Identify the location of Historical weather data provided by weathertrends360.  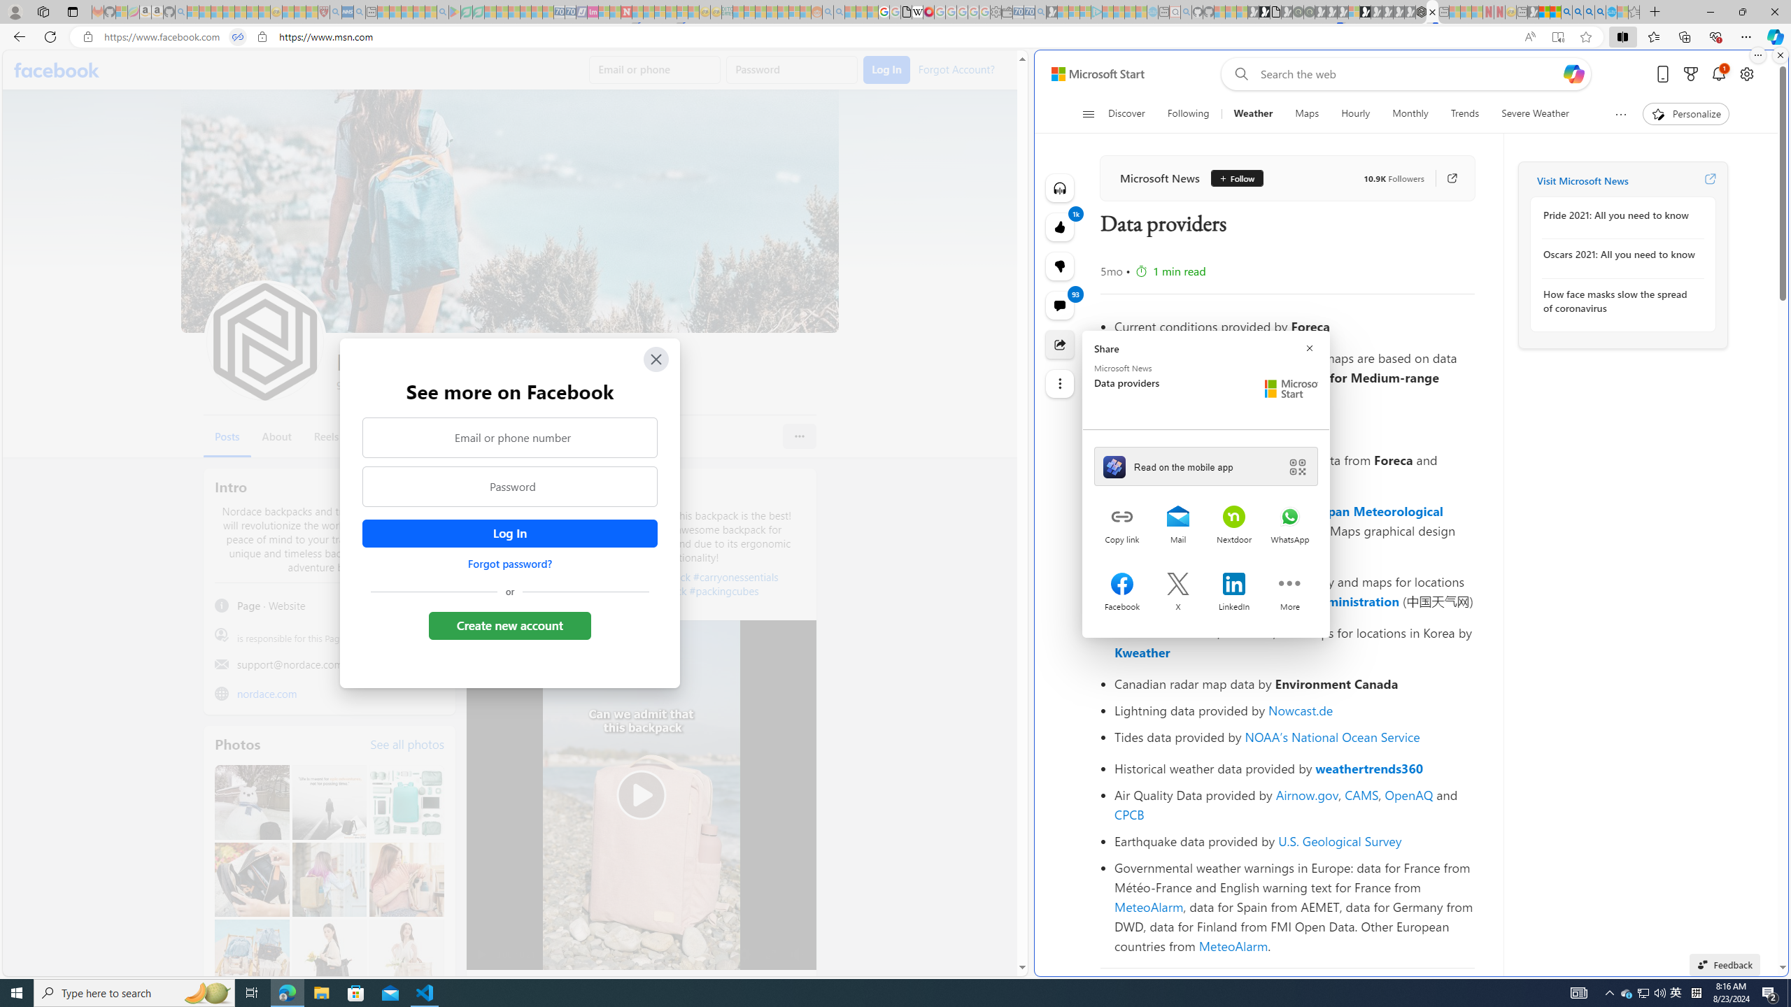
(1294, 768).